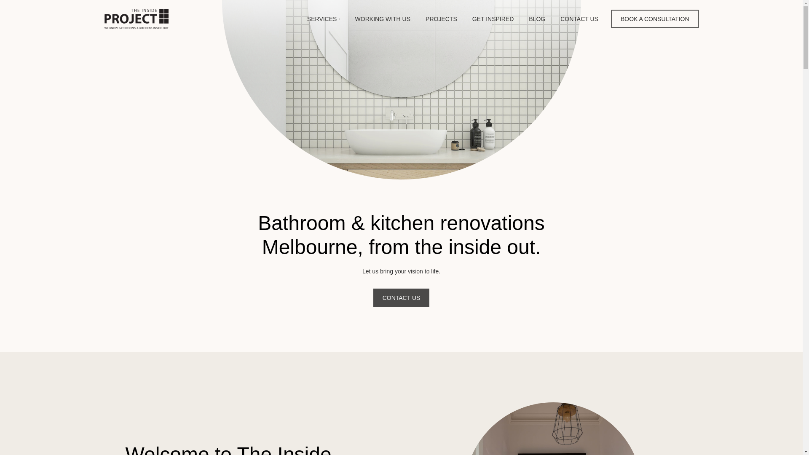  What do you see at coordinates (579, 19) in the screenshot?
I see `CONTACT US` at bounding box center [579, 19].